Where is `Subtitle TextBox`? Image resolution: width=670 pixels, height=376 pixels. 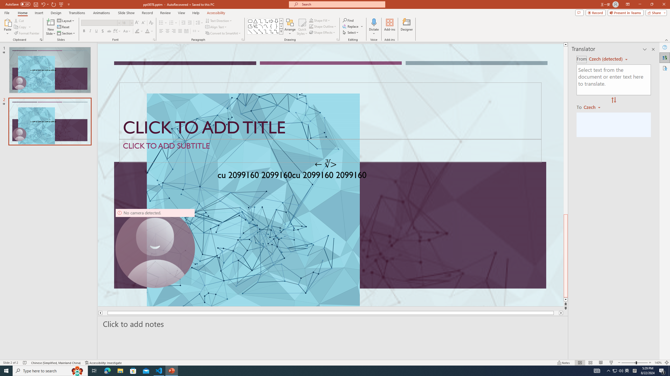 Subtitle TextBox is located at coordinates (330, 151).